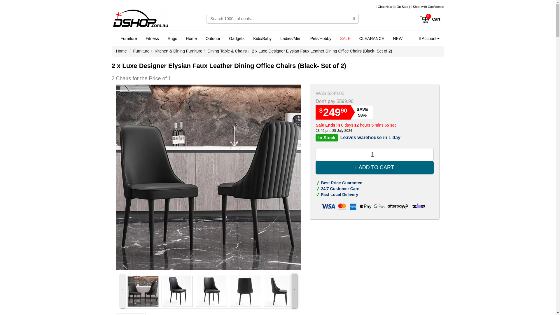 The height and width of the screenshot is (315, 560). What do you see at coordinates (140, 20) in the screenshot?
I see `Dshop` at bounding box center [140, 20].